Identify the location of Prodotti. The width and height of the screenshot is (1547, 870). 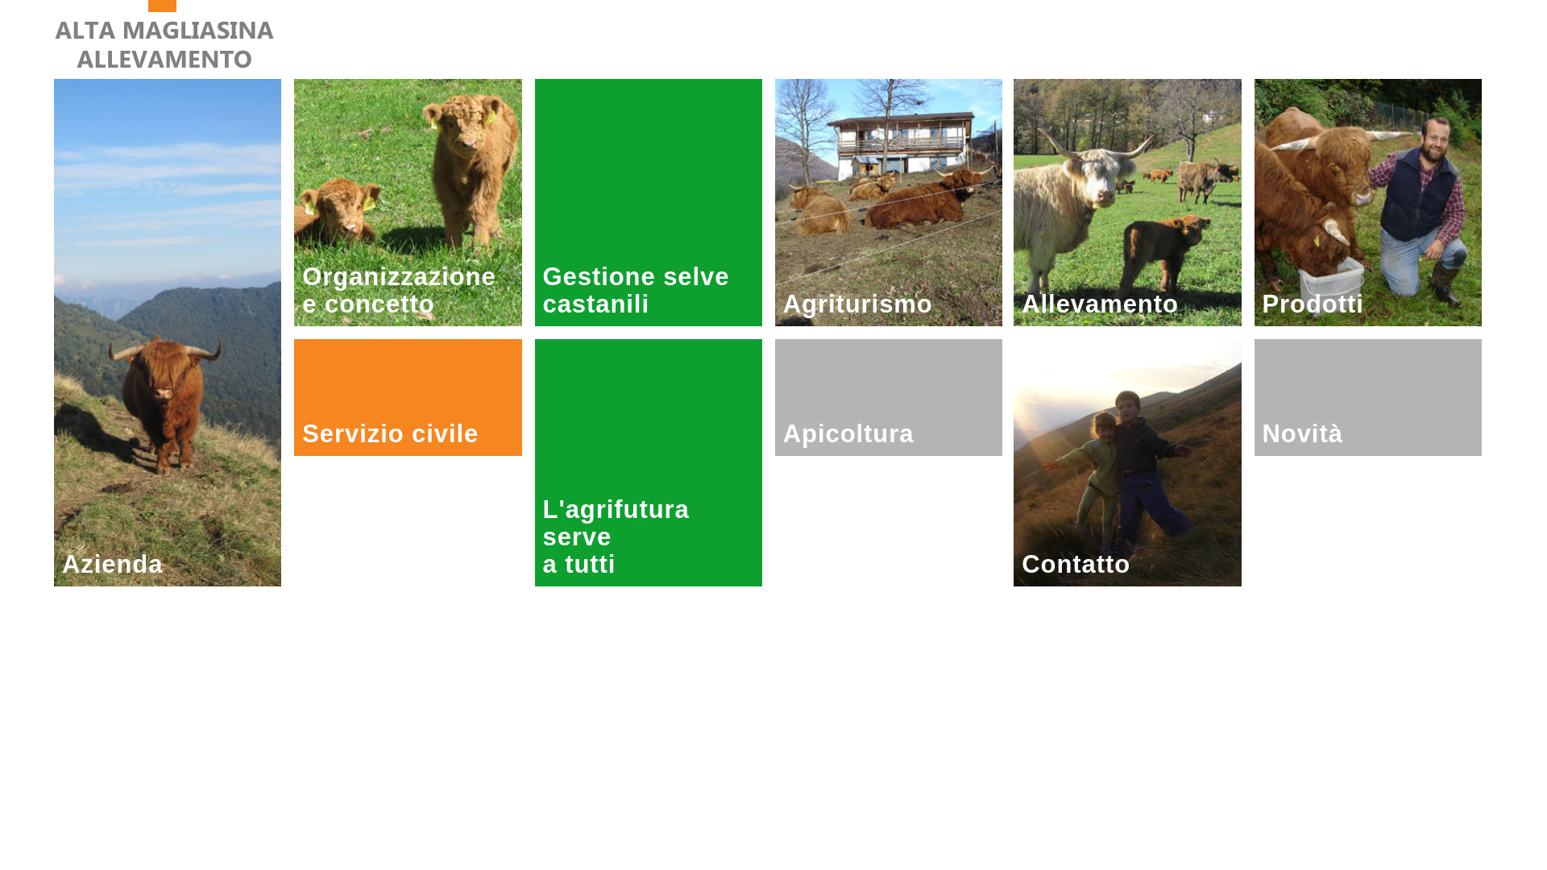
(1368, 203).